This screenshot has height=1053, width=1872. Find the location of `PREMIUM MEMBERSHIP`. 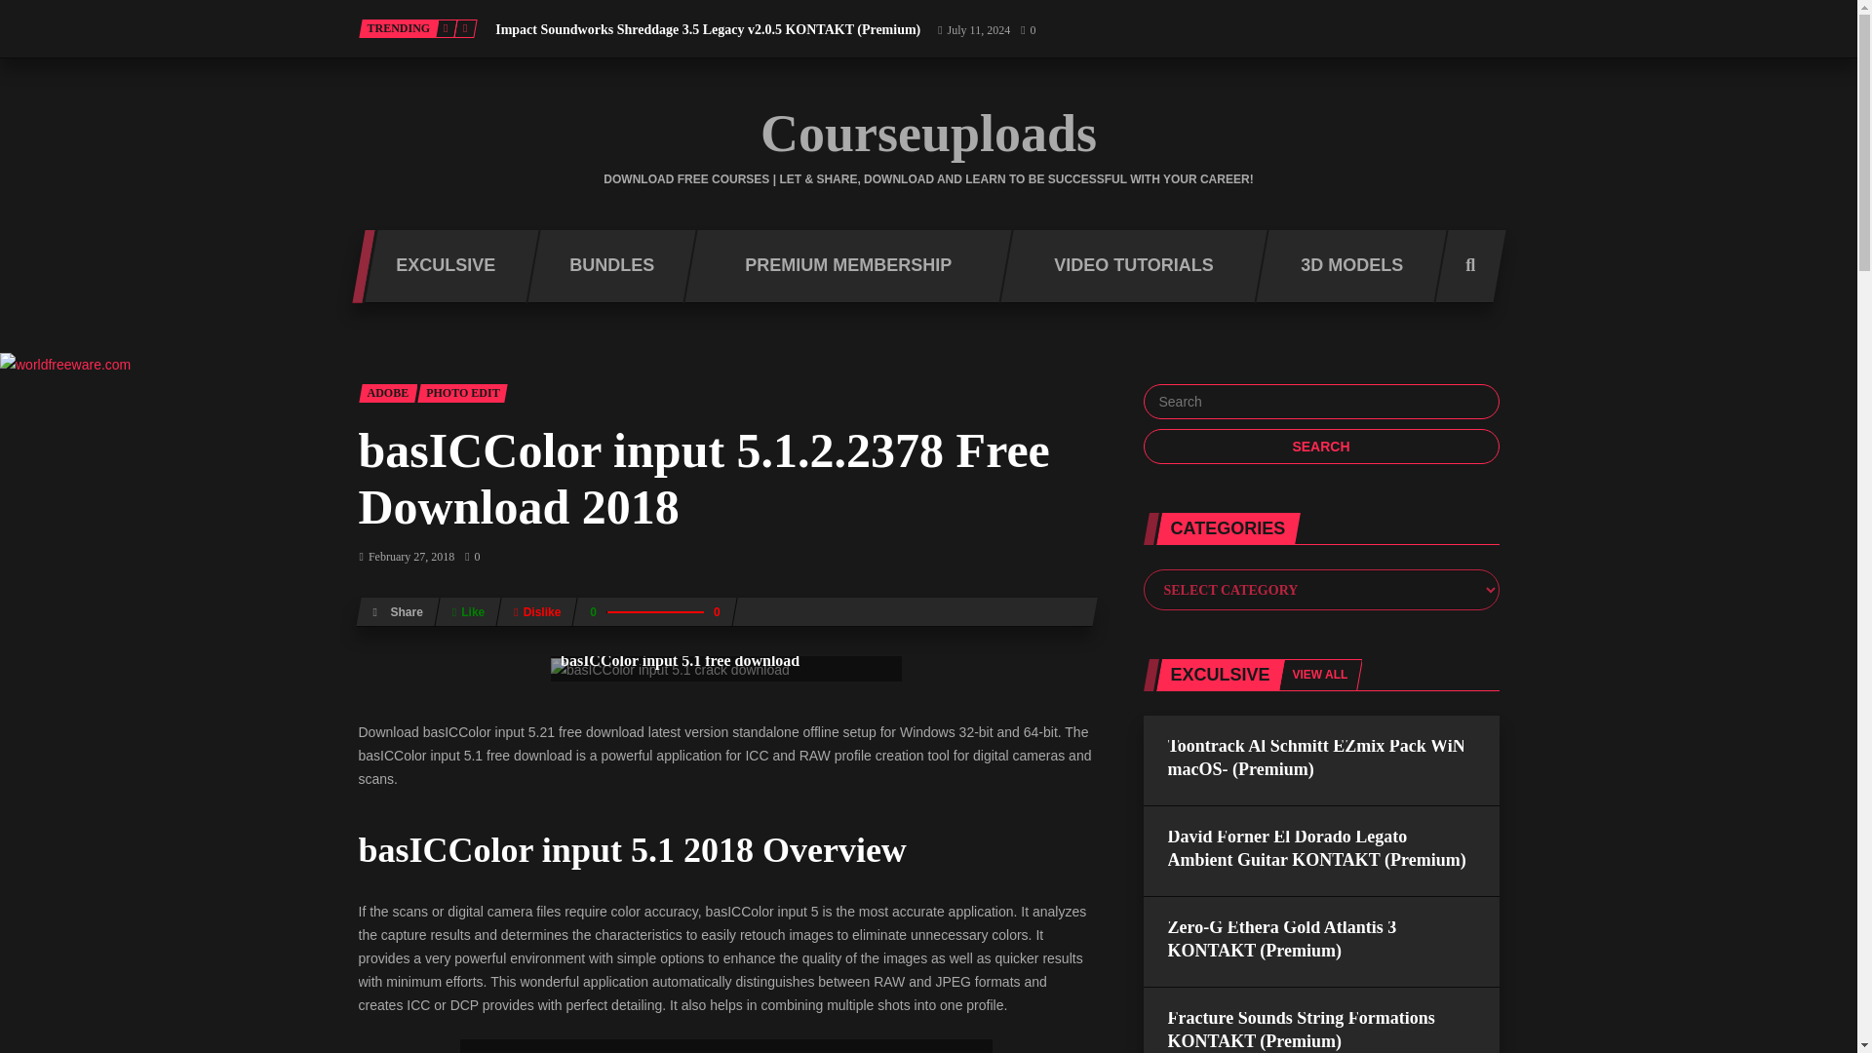

PREMIUM MEMBERSHIP is located at coordinates (840, 267).